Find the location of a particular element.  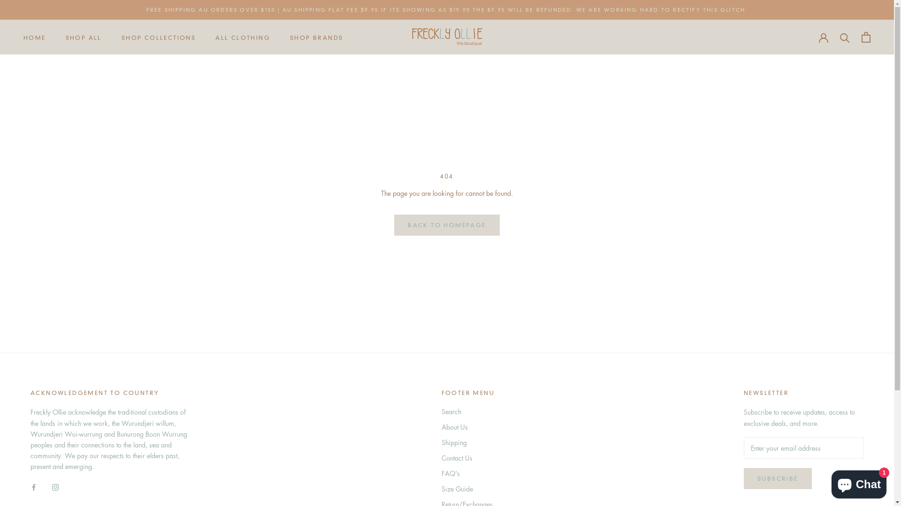

FAQ's is located at coordinates (469, 473).